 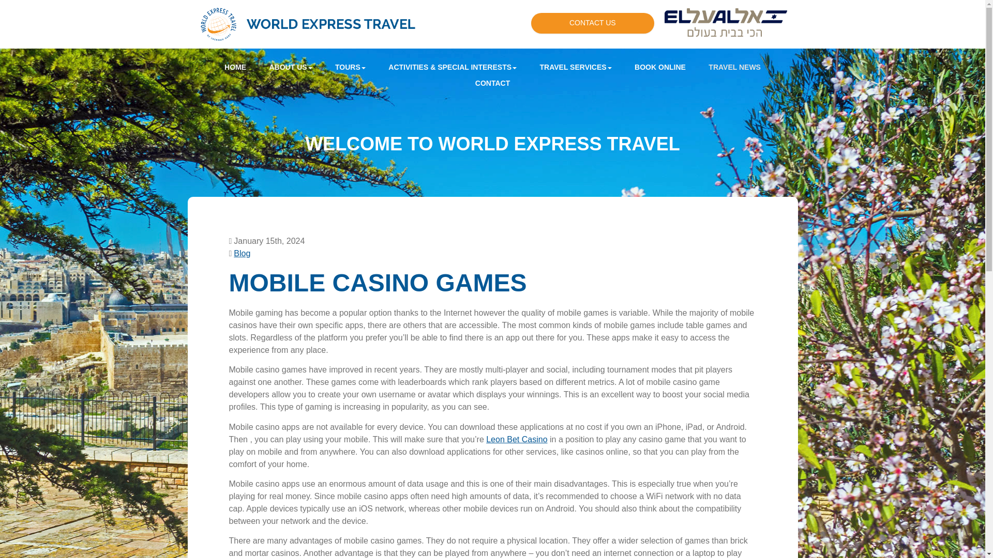 What do you see at coordinates (660, 67) in the screenshot?
I see `BOOK ONLINE` at bounding box center [660, 67].